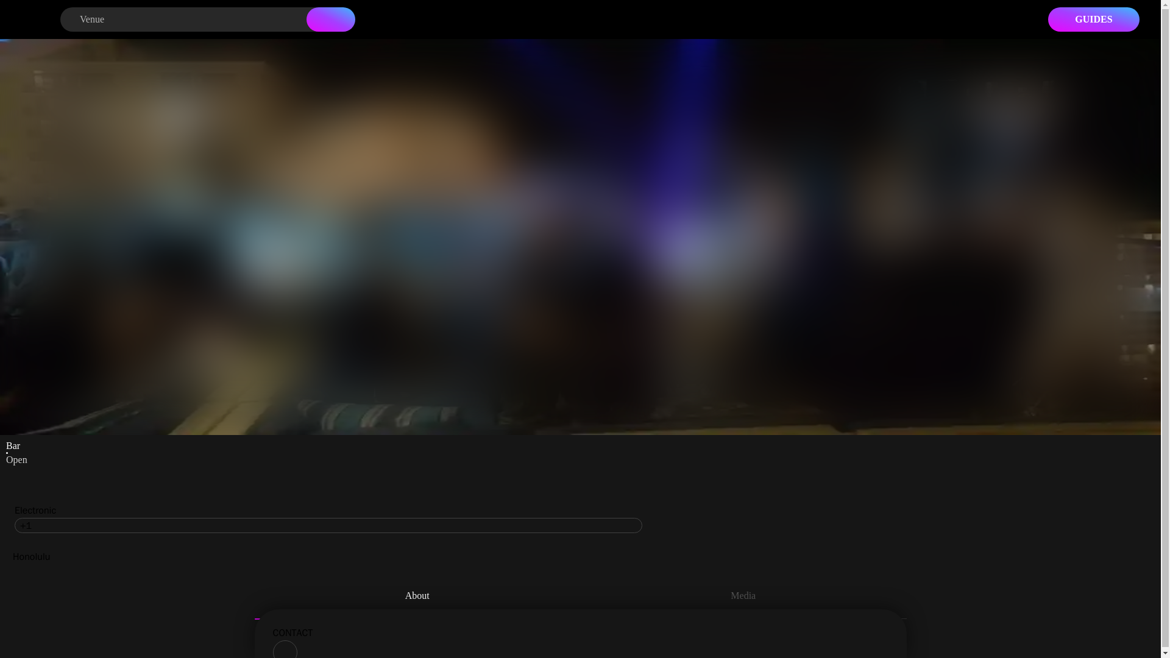  Describe the element at coordinates (1094, 19) in the screenshot. I see `GUIDES` at that location.